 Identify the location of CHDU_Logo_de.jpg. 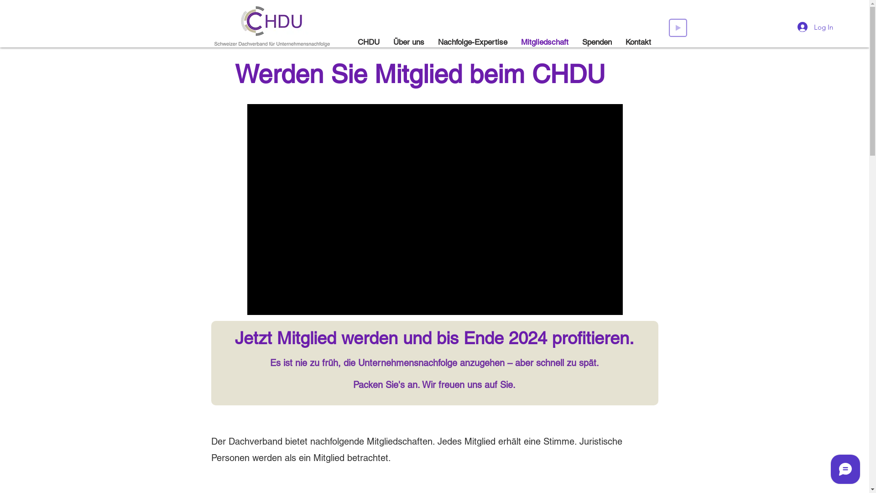
(272, 26).